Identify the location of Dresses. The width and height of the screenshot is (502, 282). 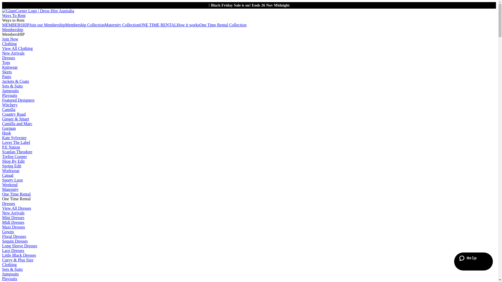
(9, 204).